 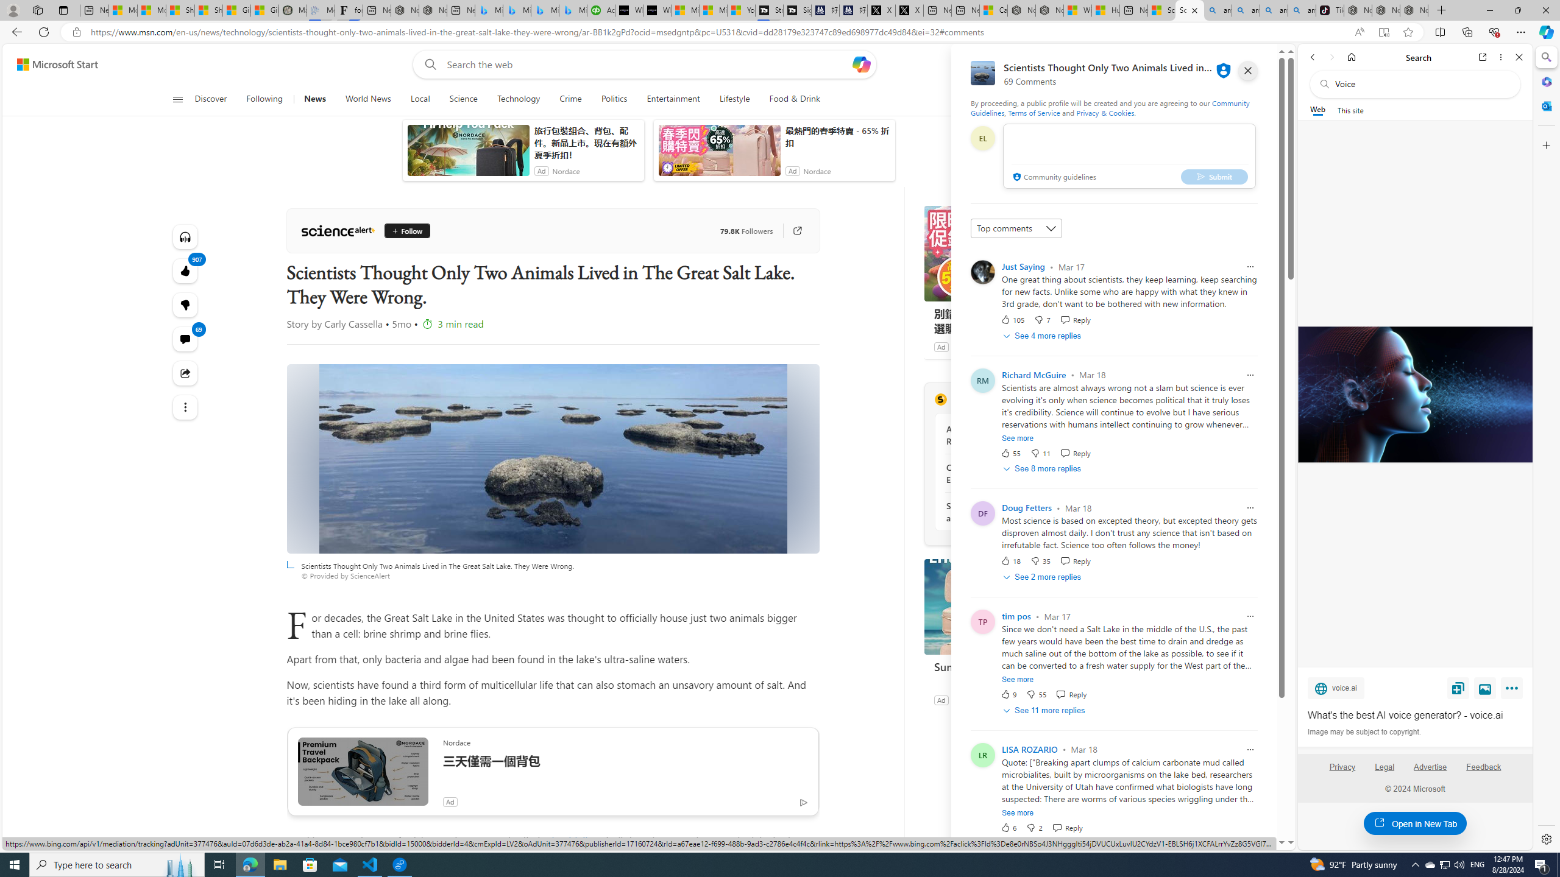 What do you see at coordinates (1066, 827) in the screenshot?
I see `Reply Reply Comment` at bounding box center [1066, 827].